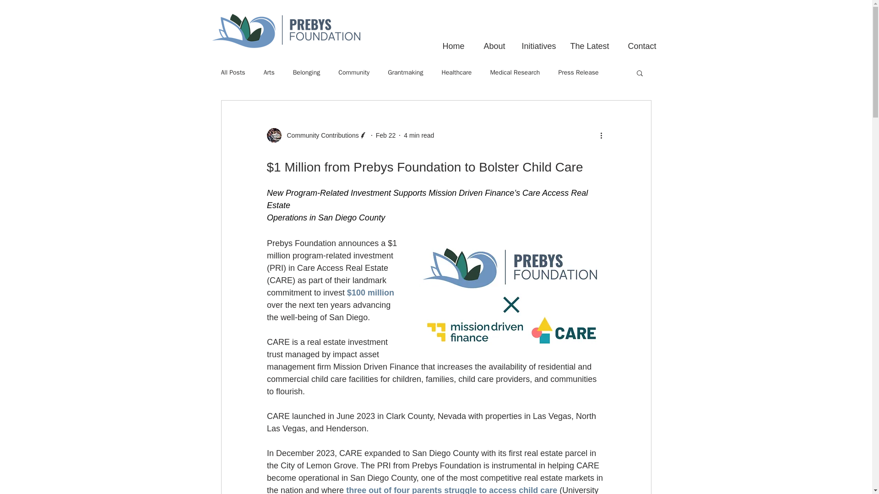  Describe the element at coordinates (233, 73) in the screenshot. I see `All Posts` at that location.